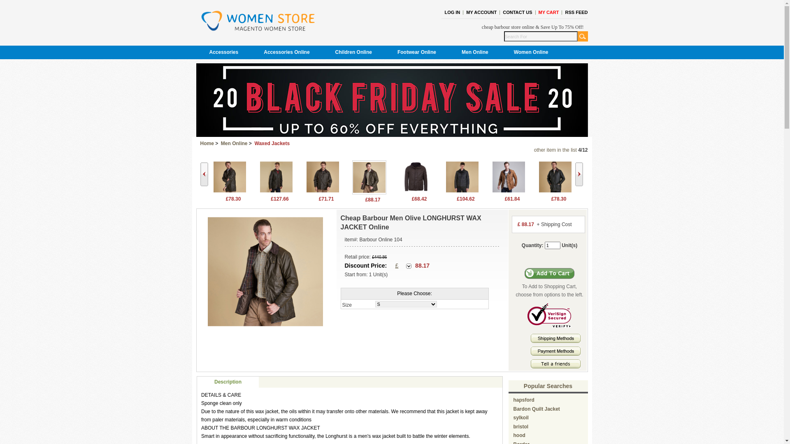 This screenshot has height=444, width=790. I want to click on Cheap Barbour Men Olive CLASSIC BEDALE WAX JACKET Online, so click(323, 177).